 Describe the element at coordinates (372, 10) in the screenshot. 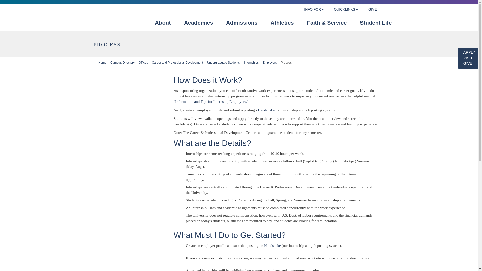

I see `GIVE` at that location.